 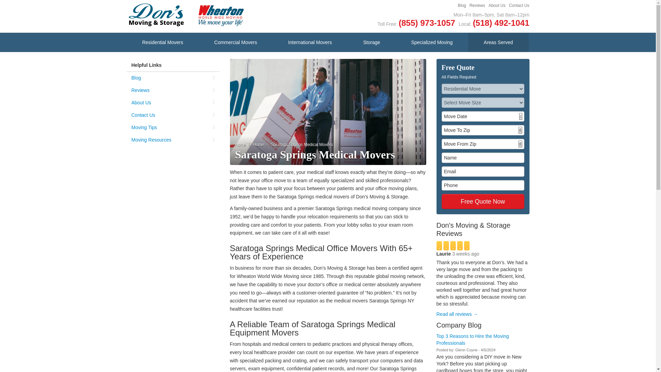 What do you see at coordinates (520, 144) in the screenshot?
I see `Search` at bounding box center [520, 144].